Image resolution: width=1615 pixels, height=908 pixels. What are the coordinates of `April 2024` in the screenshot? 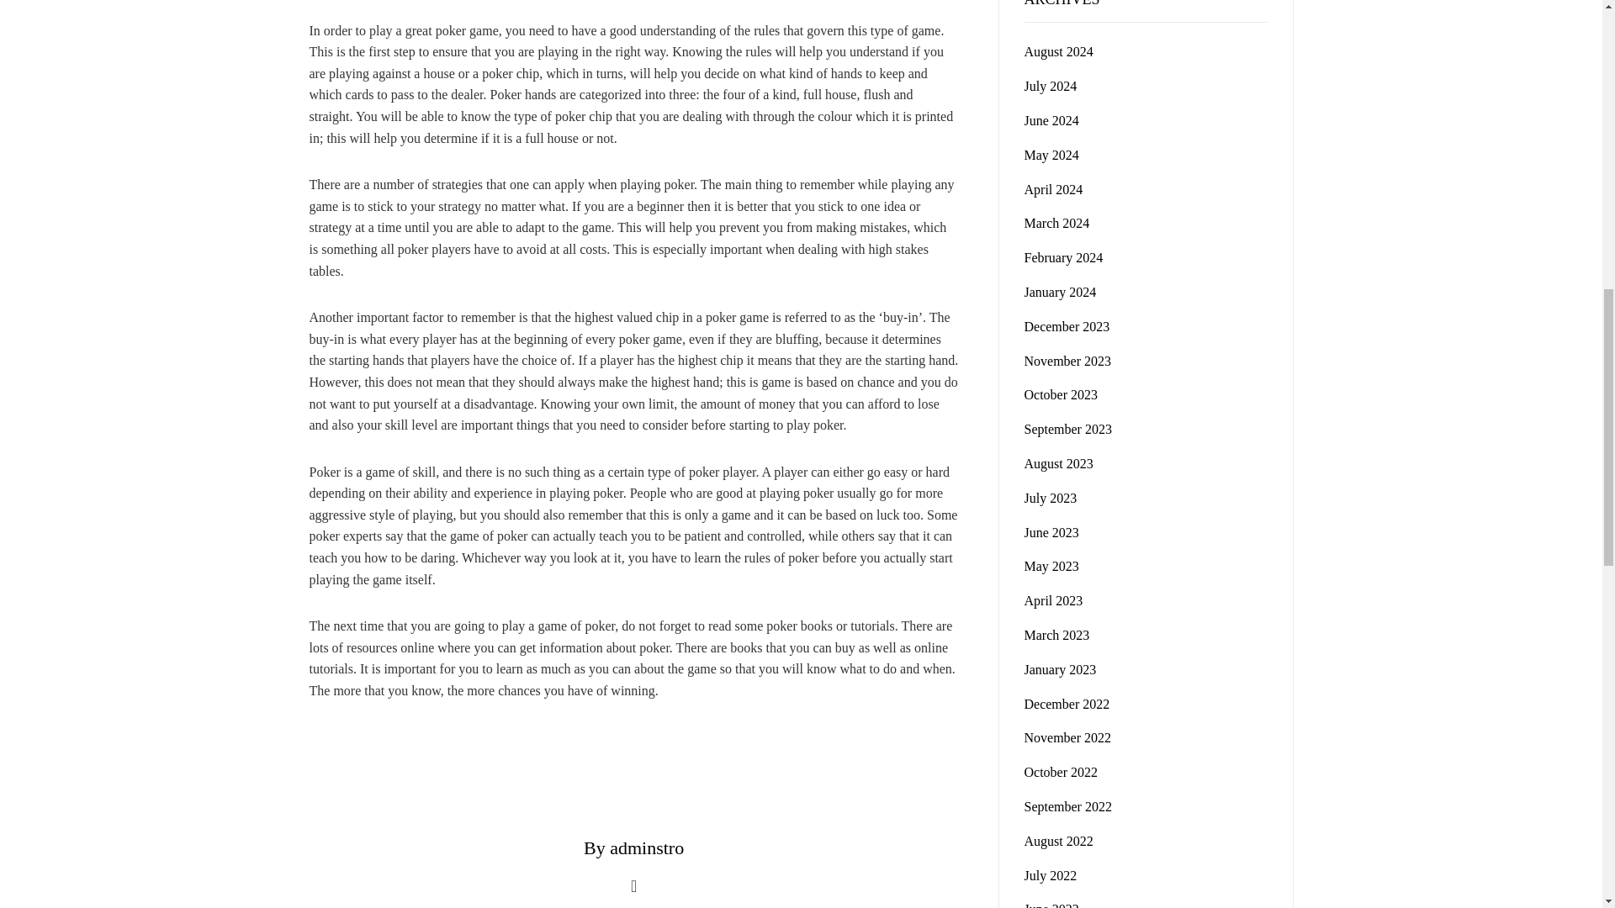 It's located at (1053, 190).